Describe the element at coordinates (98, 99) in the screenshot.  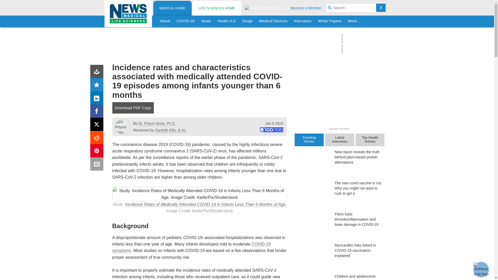
I see `LinkedIn` at that location.